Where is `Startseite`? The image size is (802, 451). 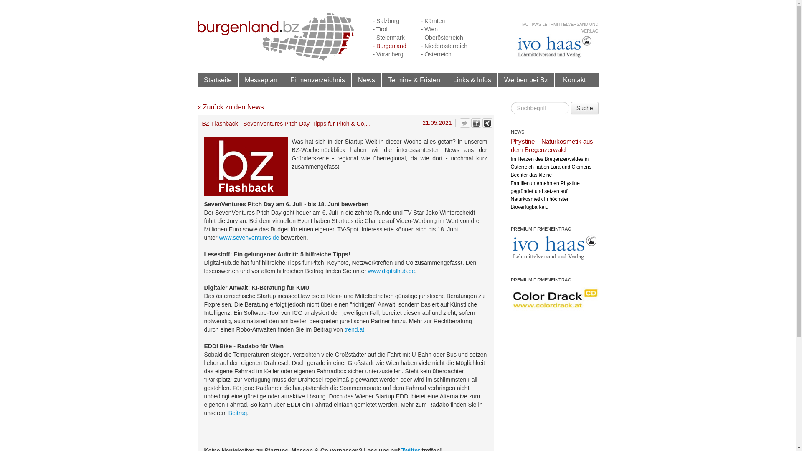 Startseite is located at coordinates (218, 80).